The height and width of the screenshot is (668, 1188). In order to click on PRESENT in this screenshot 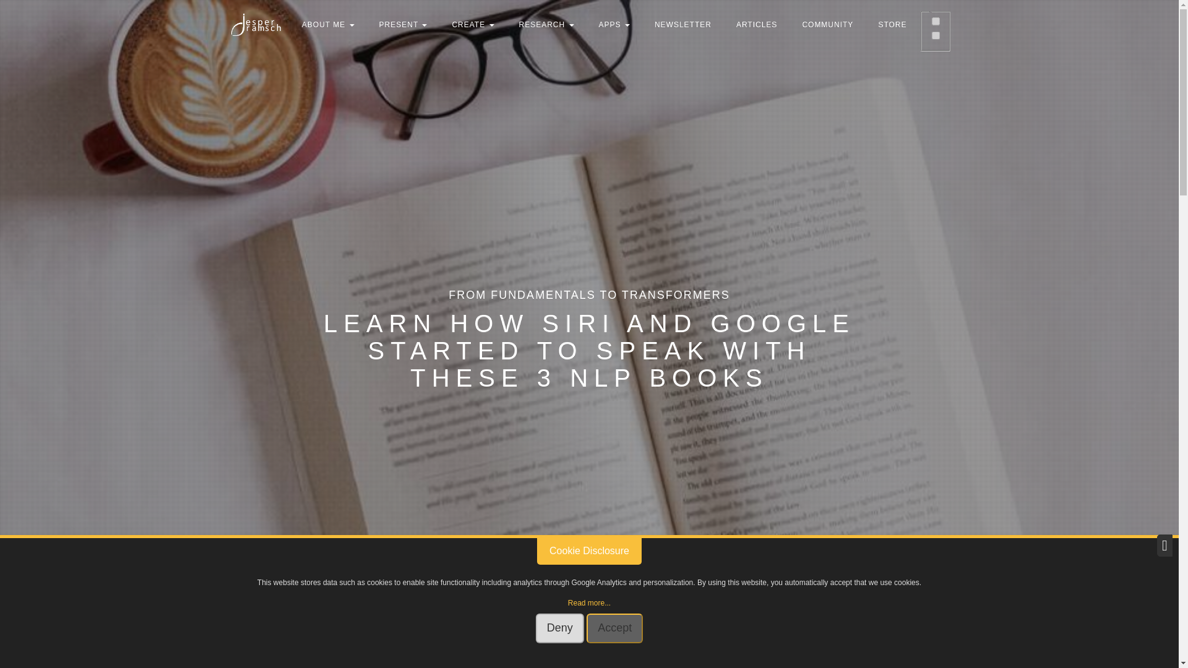, I will do `click(403, 25)`.